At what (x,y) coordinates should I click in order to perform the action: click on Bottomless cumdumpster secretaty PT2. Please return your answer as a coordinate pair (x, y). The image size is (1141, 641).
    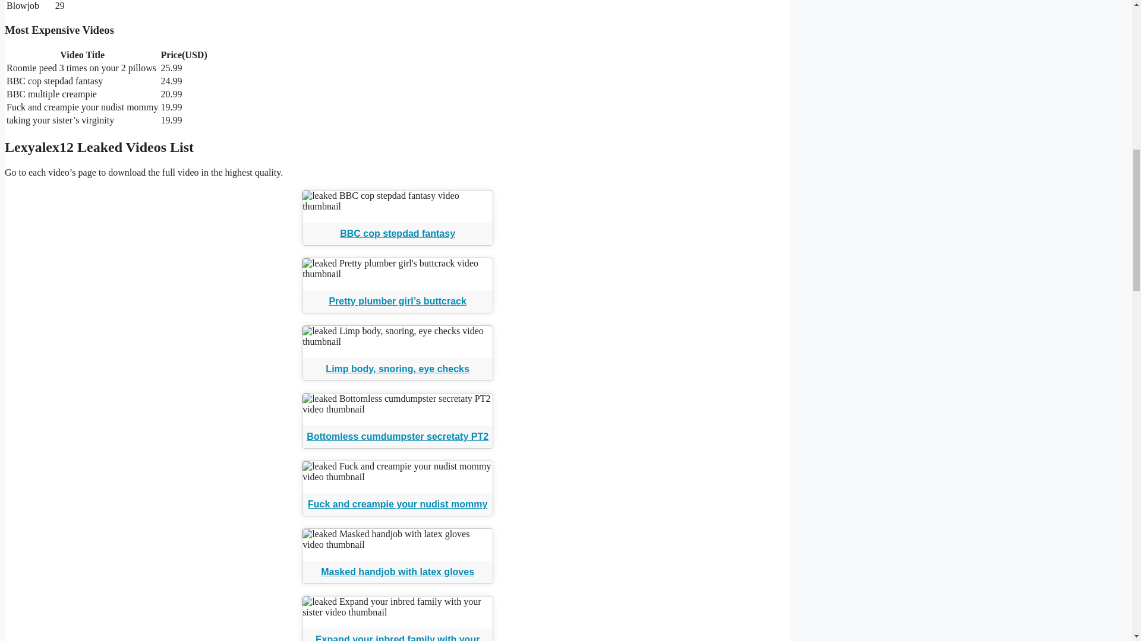
    Looking at the image, I should click on (397, 436).